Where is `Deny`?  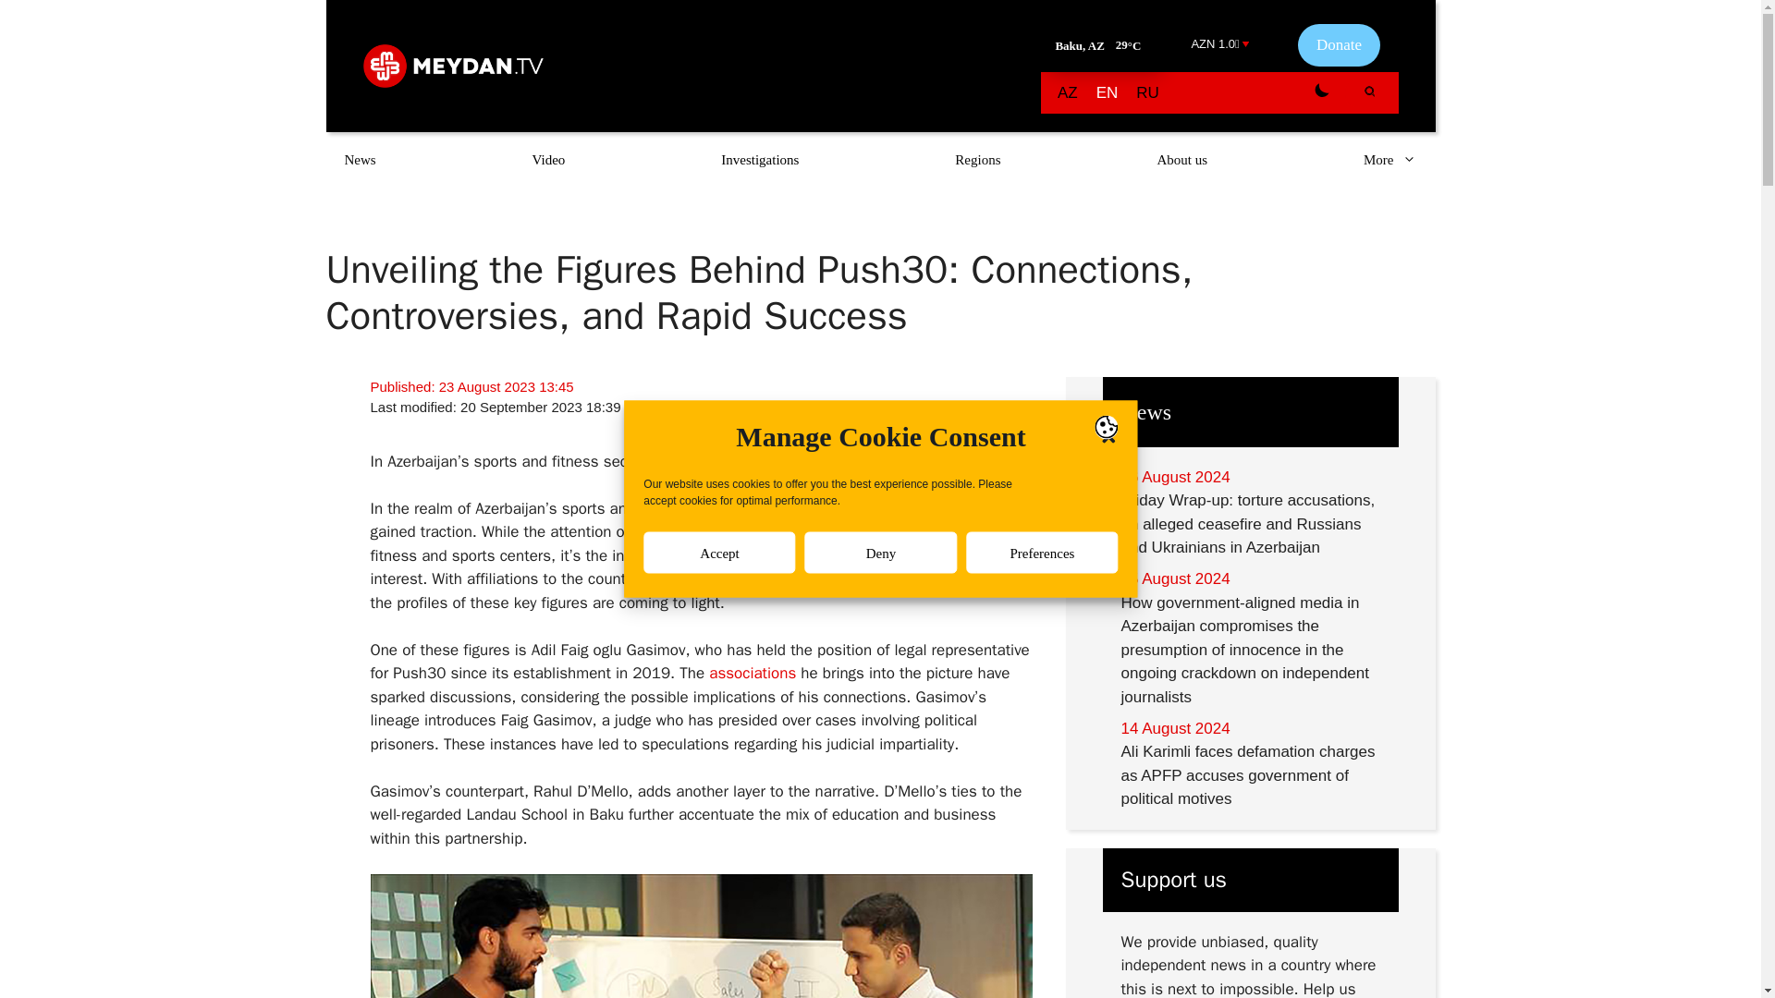 Deny is located at coordinates (880, 843).